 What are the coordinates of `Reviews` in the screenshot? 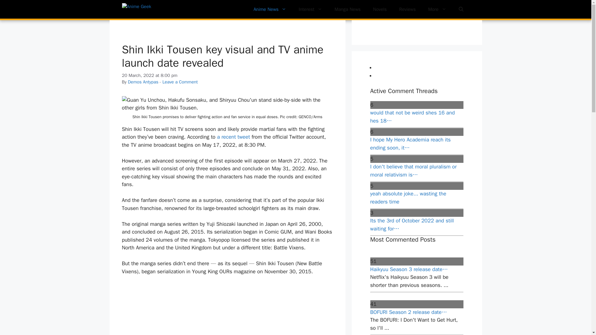 It's located at (407, 9).